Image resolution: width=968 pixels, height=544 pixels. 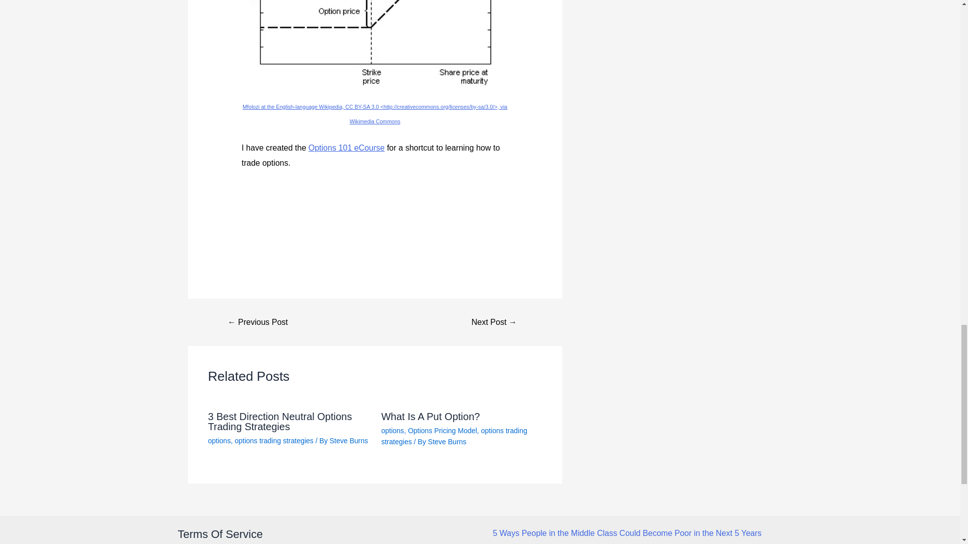 I want to click on Sell to Open vs Sell to Close 4, so click(x=305, y=198).